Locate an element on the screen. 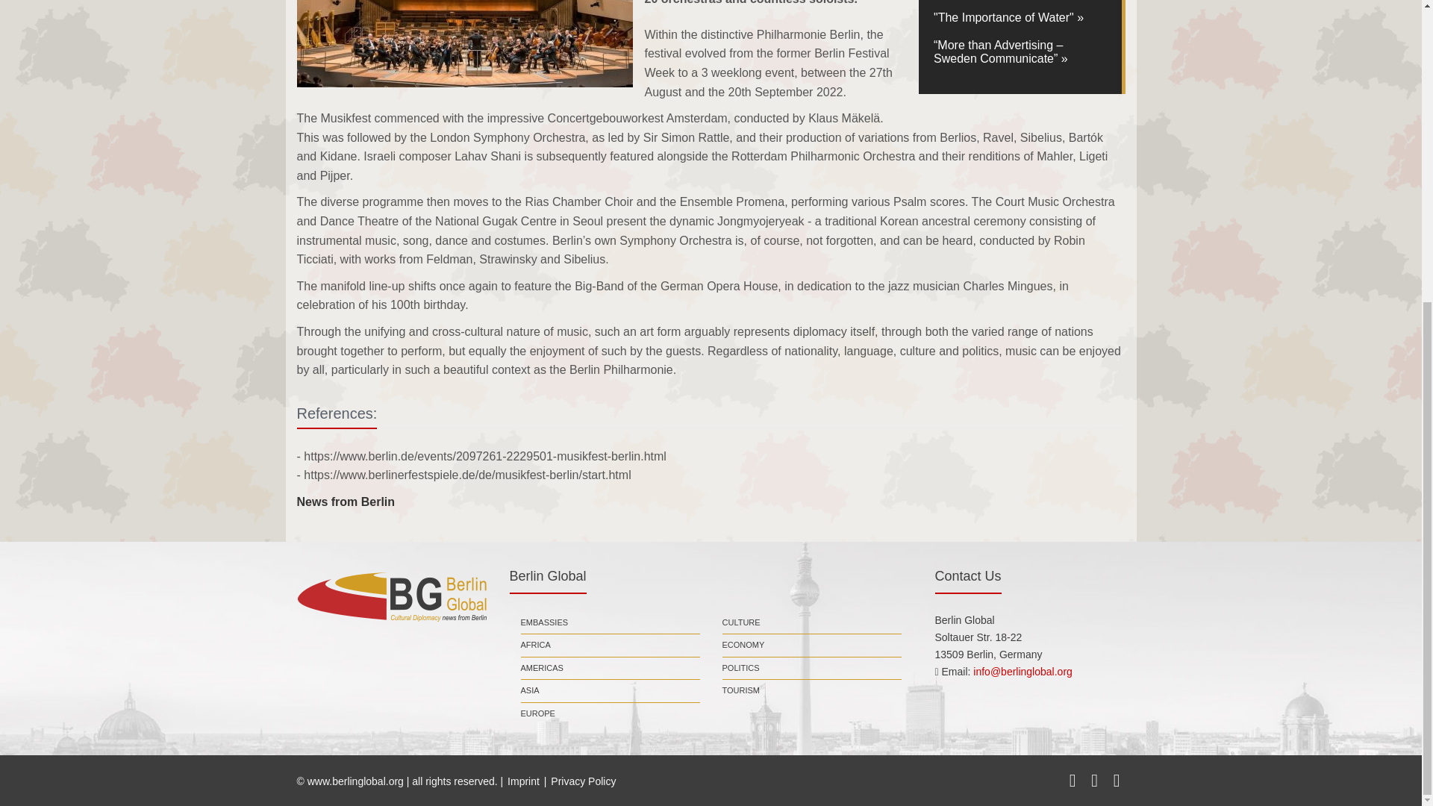  CULTURE is located at coordinates (741, 622).